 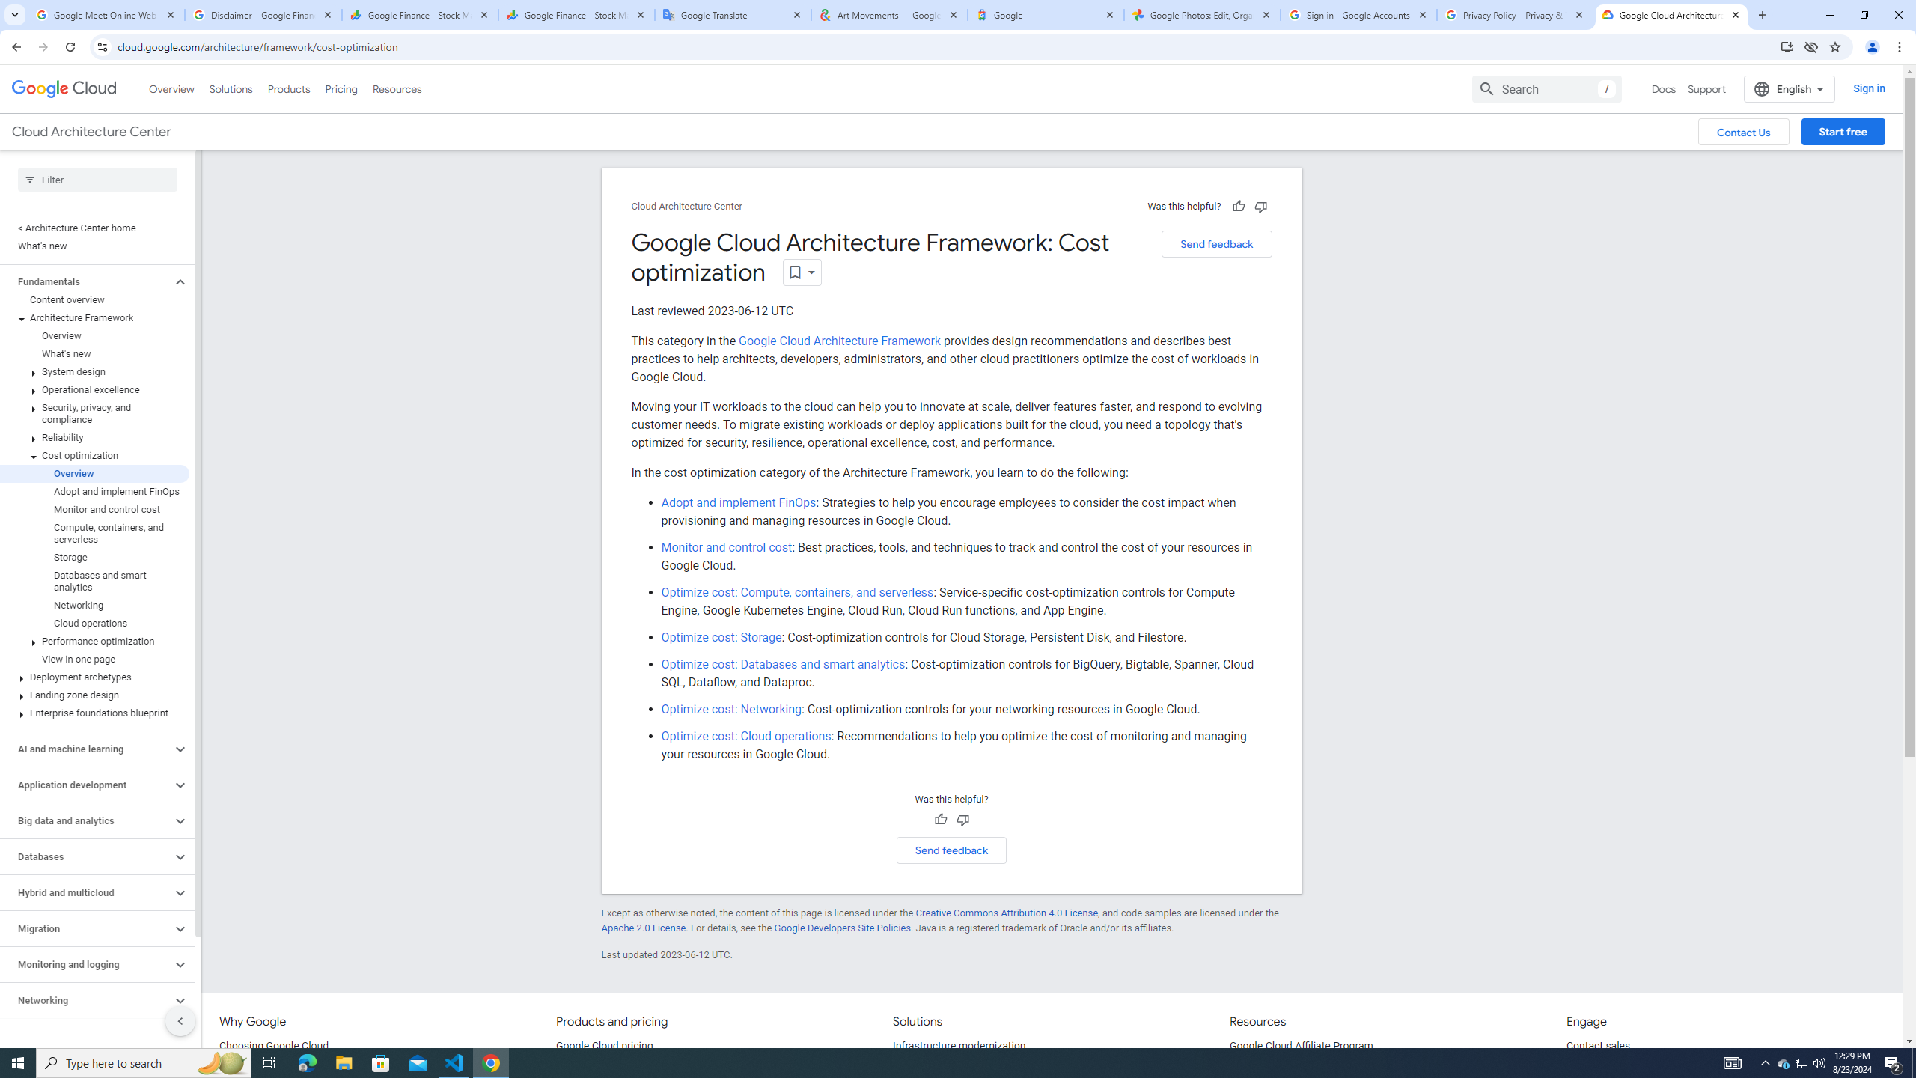 I want to click on Google Cloud Affiliate Program, so click(x=1302, y=1047).